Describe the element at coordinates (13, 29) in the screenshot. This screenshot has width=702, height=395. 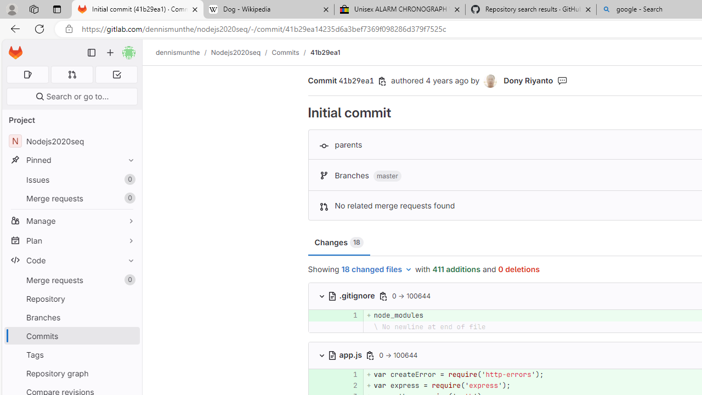
I see `Back` at that location.